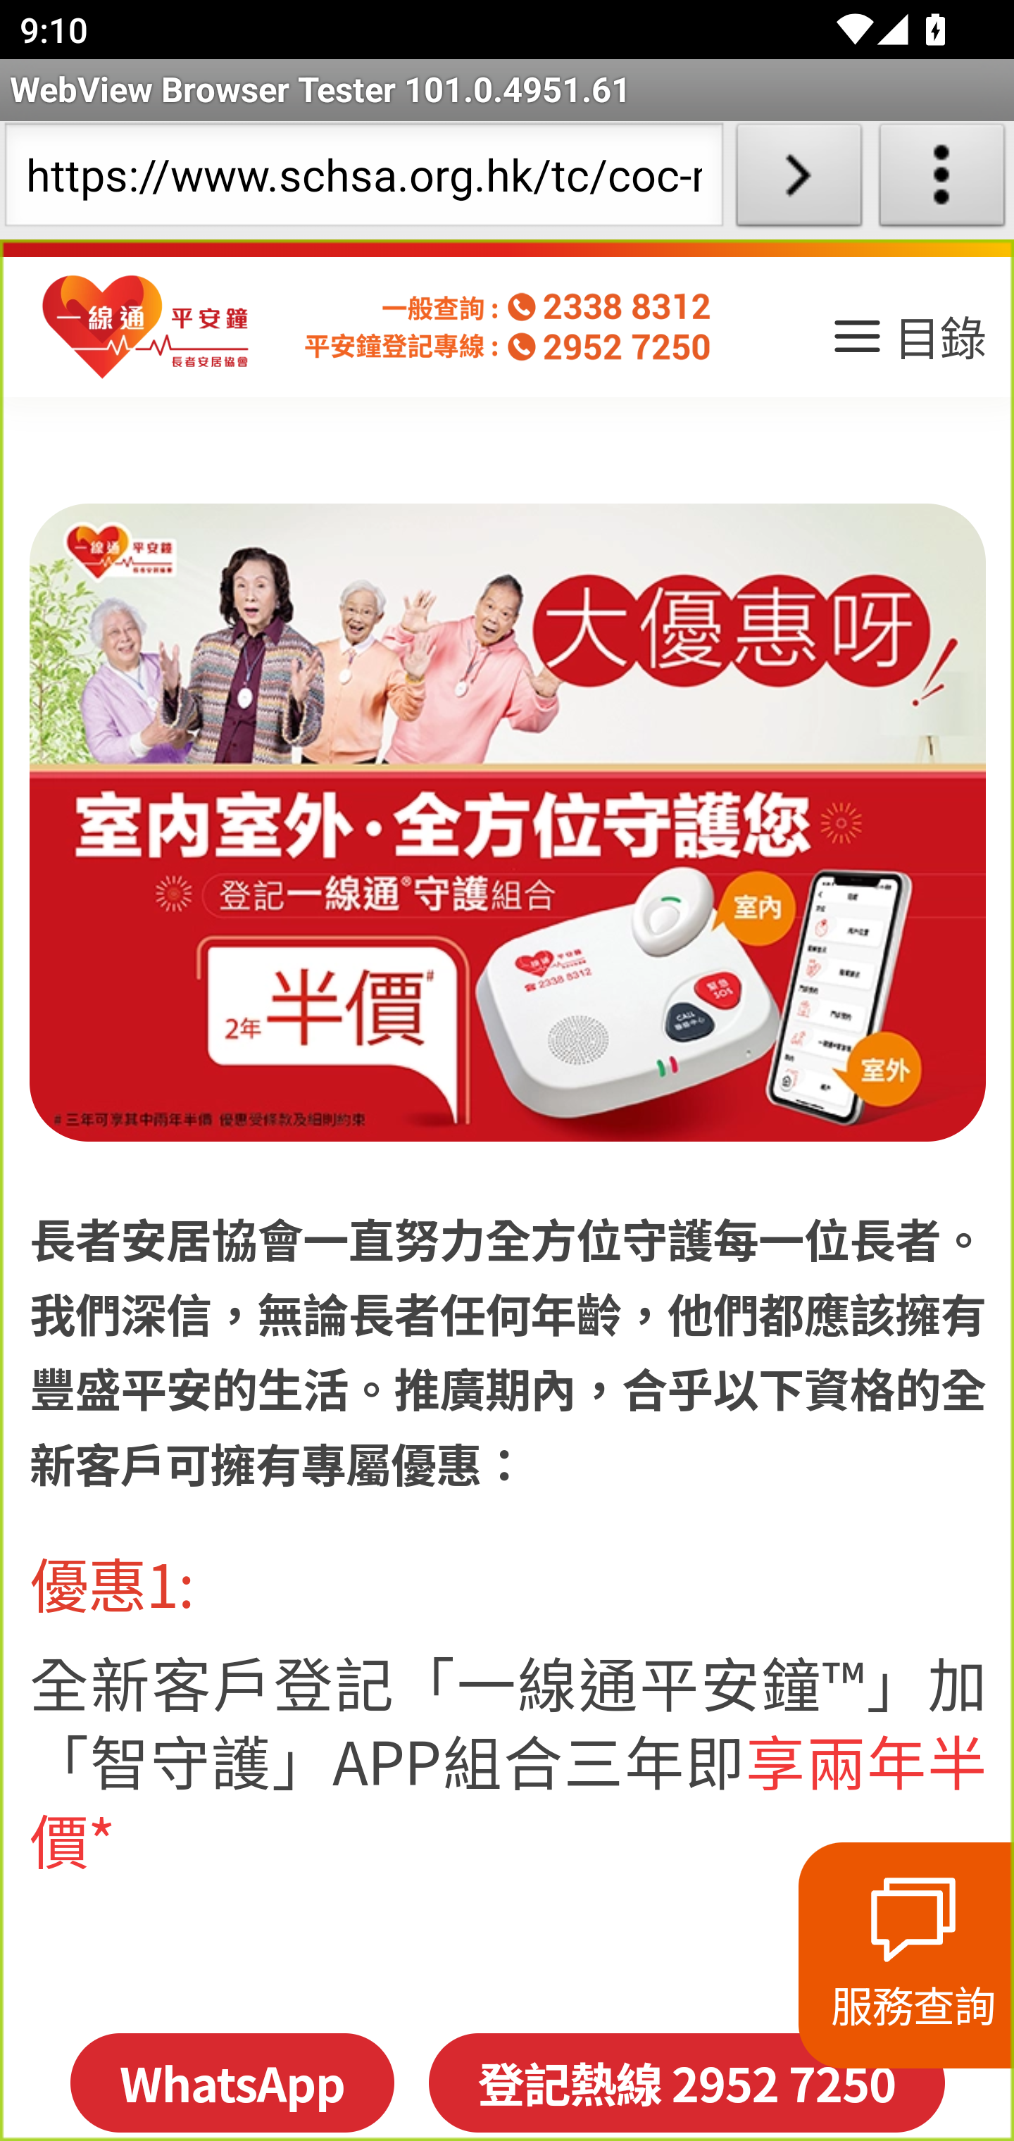 The height and width of the screenshot is (2141, 1014). Describe the element at coordinates (942, 180) in the screenshot. I see `About WebView` at that location.